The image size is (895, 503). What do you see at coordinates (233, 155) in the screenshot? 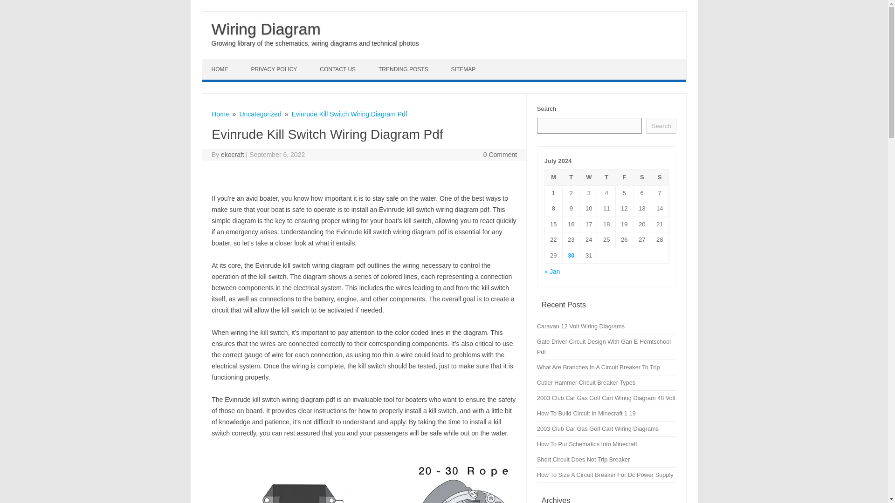
I see `ekocraft` at bounding box center [233, 155].